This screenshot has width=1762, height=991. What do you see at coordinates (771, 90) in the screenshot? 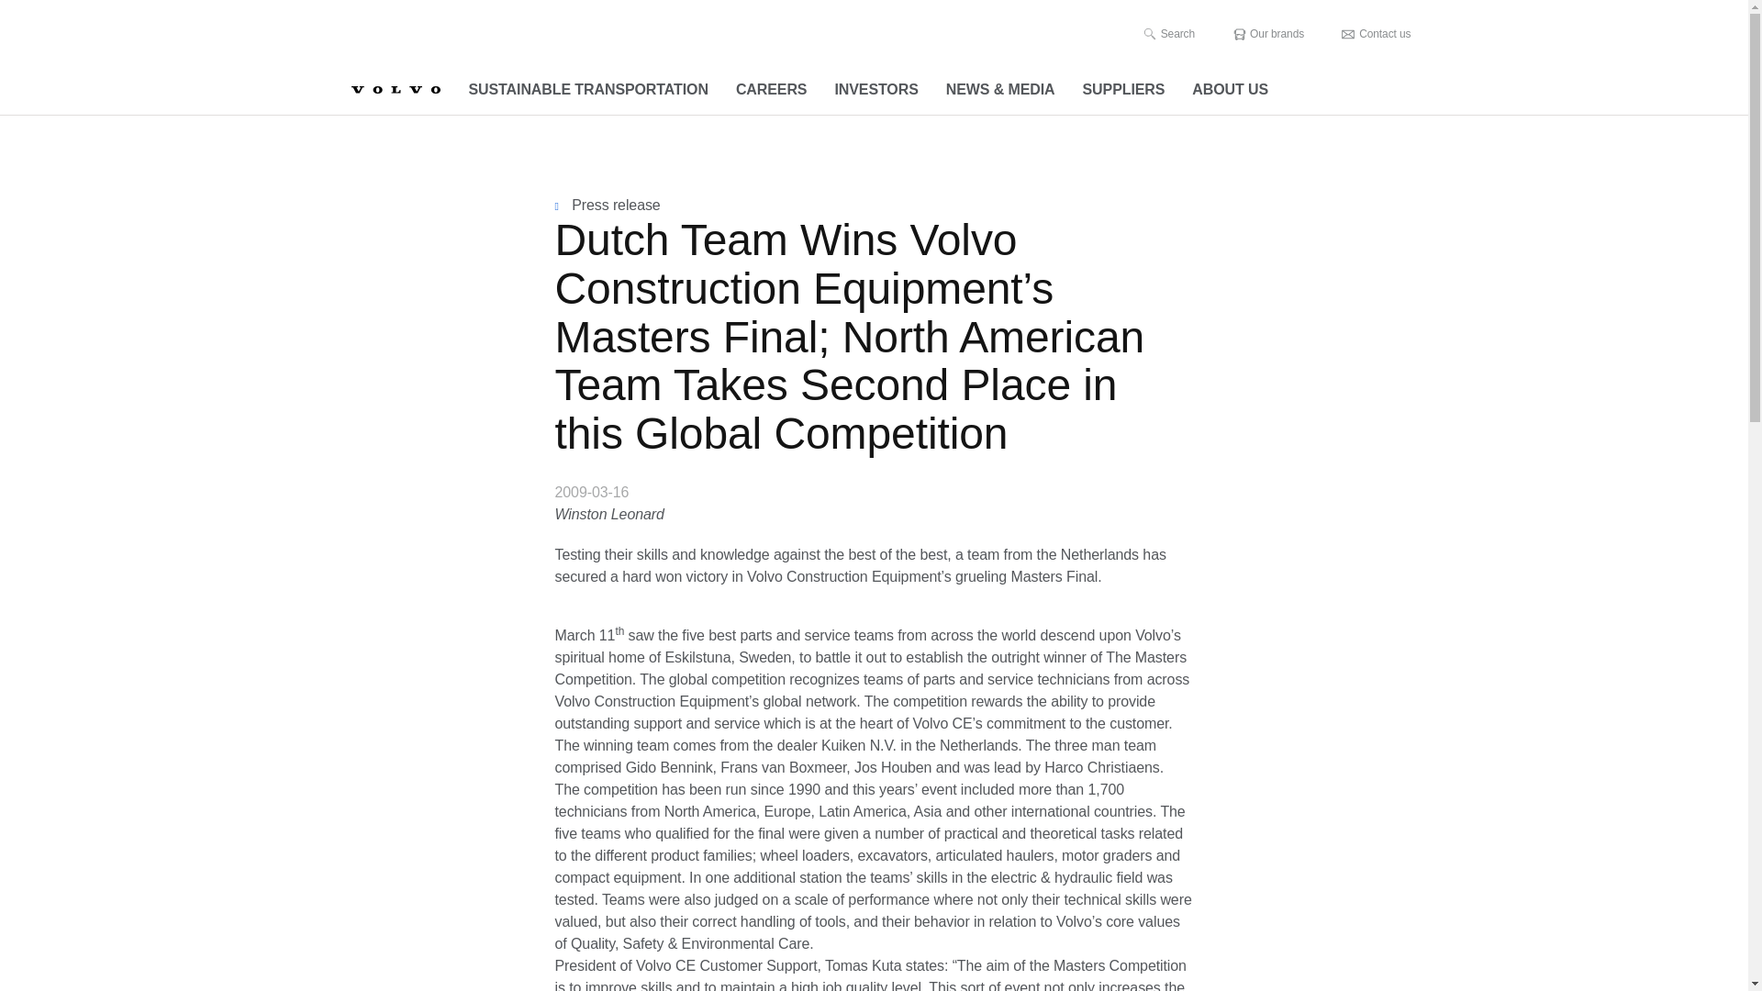
I see `Careers` at bounding box center [771, 90].